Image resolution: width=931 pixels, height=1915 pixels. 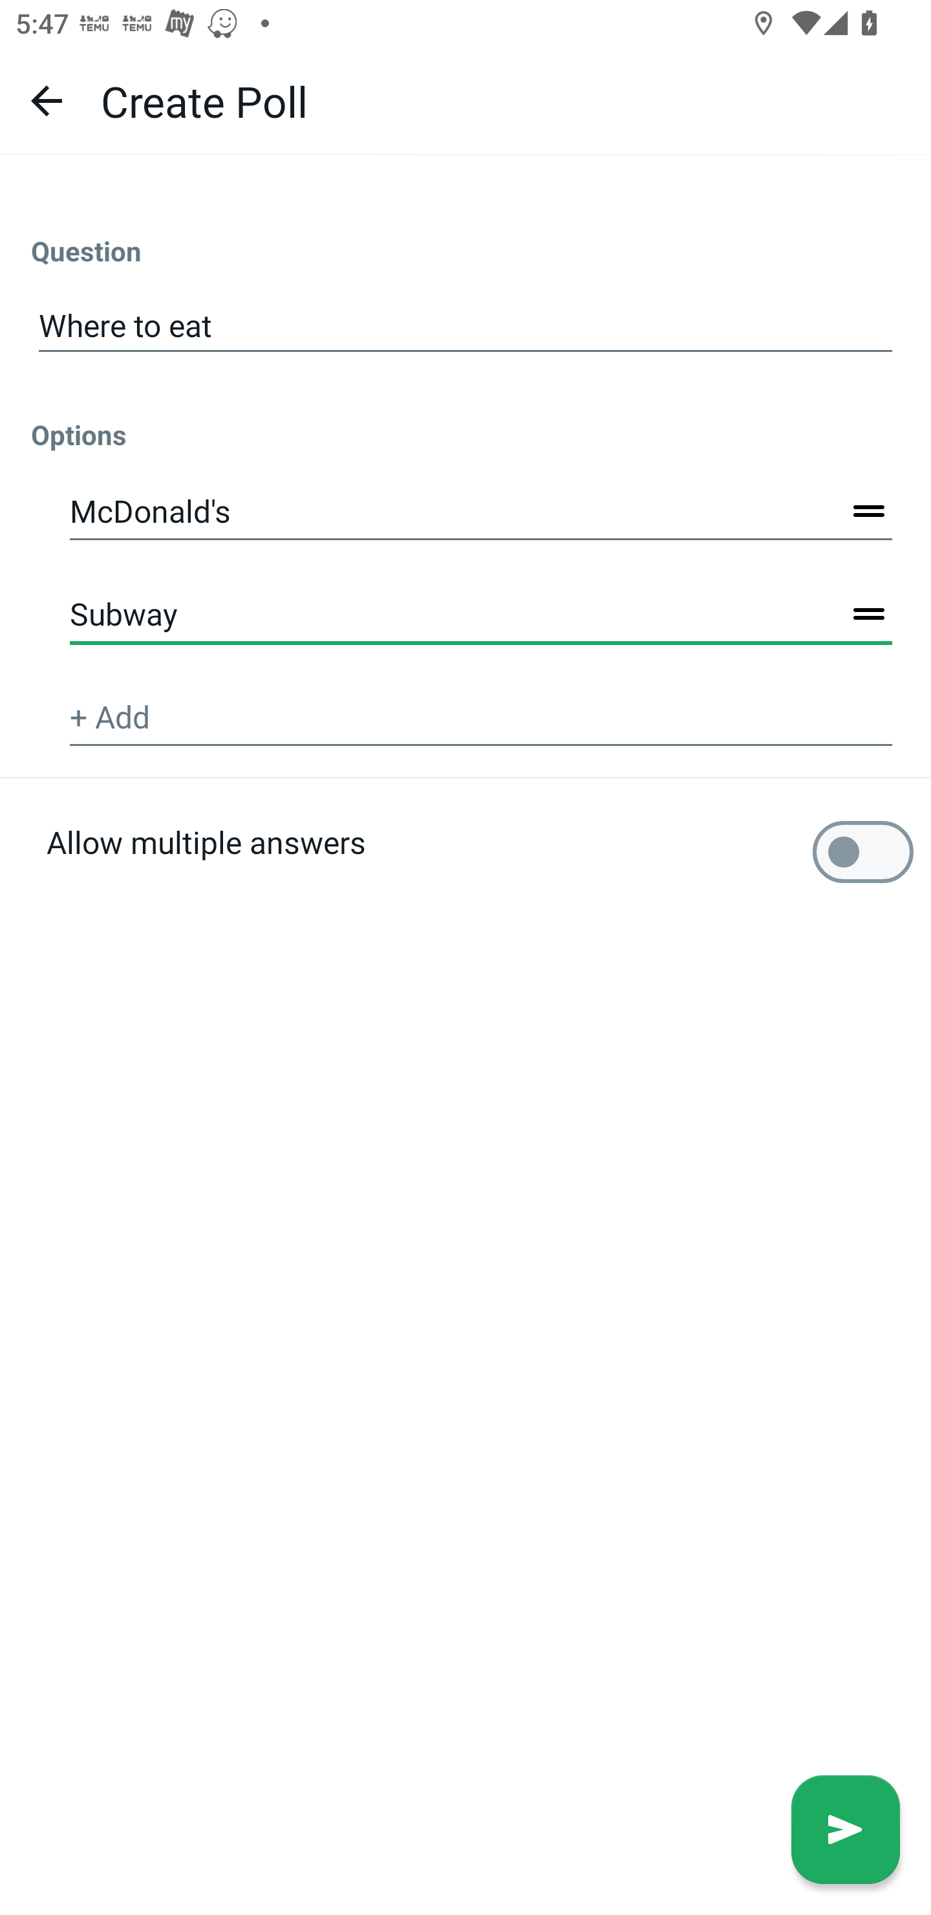 I want to click on McDonald's, so click(x=481, y=512).